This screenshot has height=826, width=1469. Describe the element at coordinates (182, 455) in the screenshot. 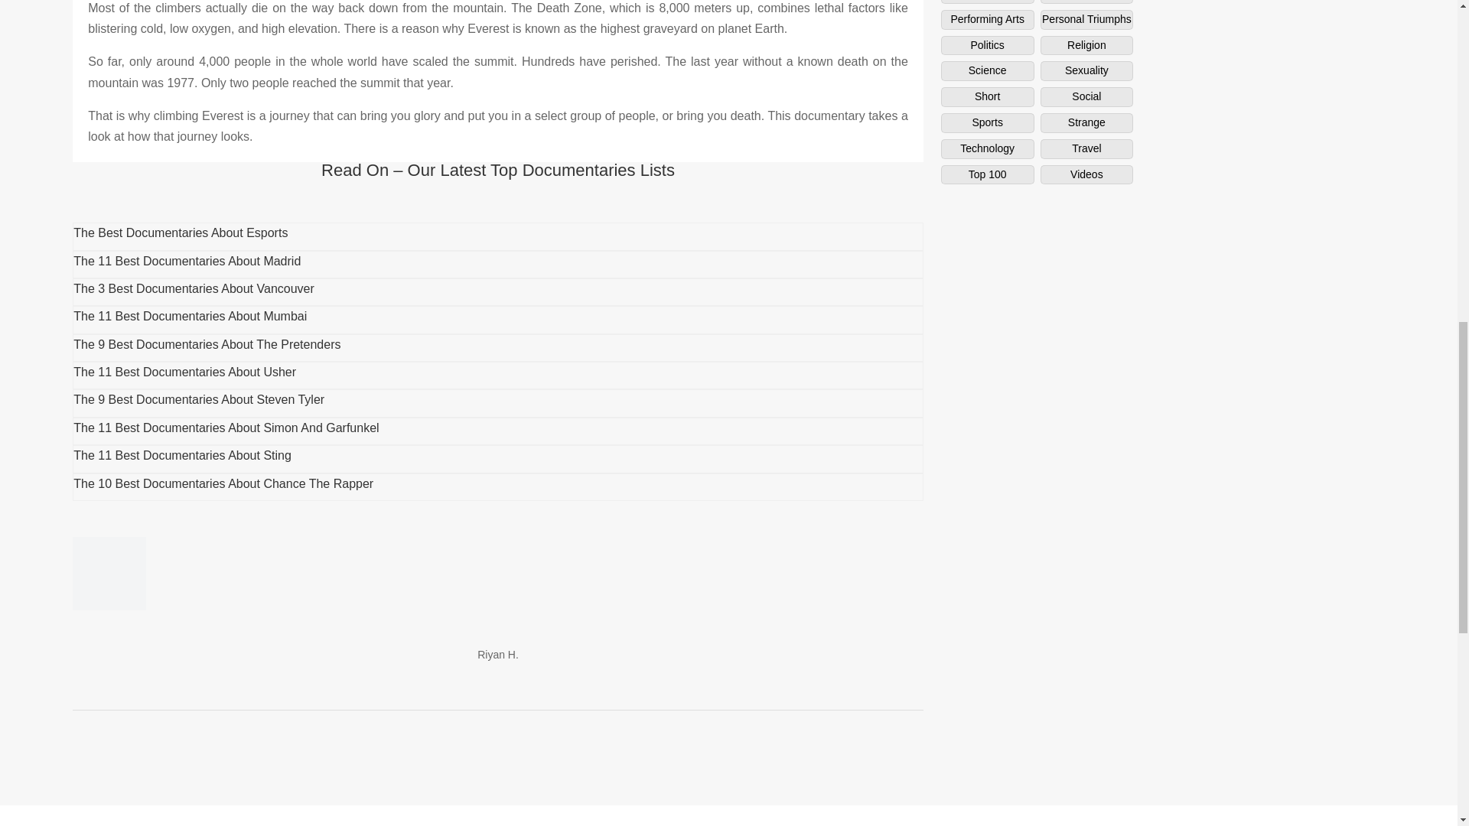

I see `The 11 Best Documentaries About Sting` at that location.